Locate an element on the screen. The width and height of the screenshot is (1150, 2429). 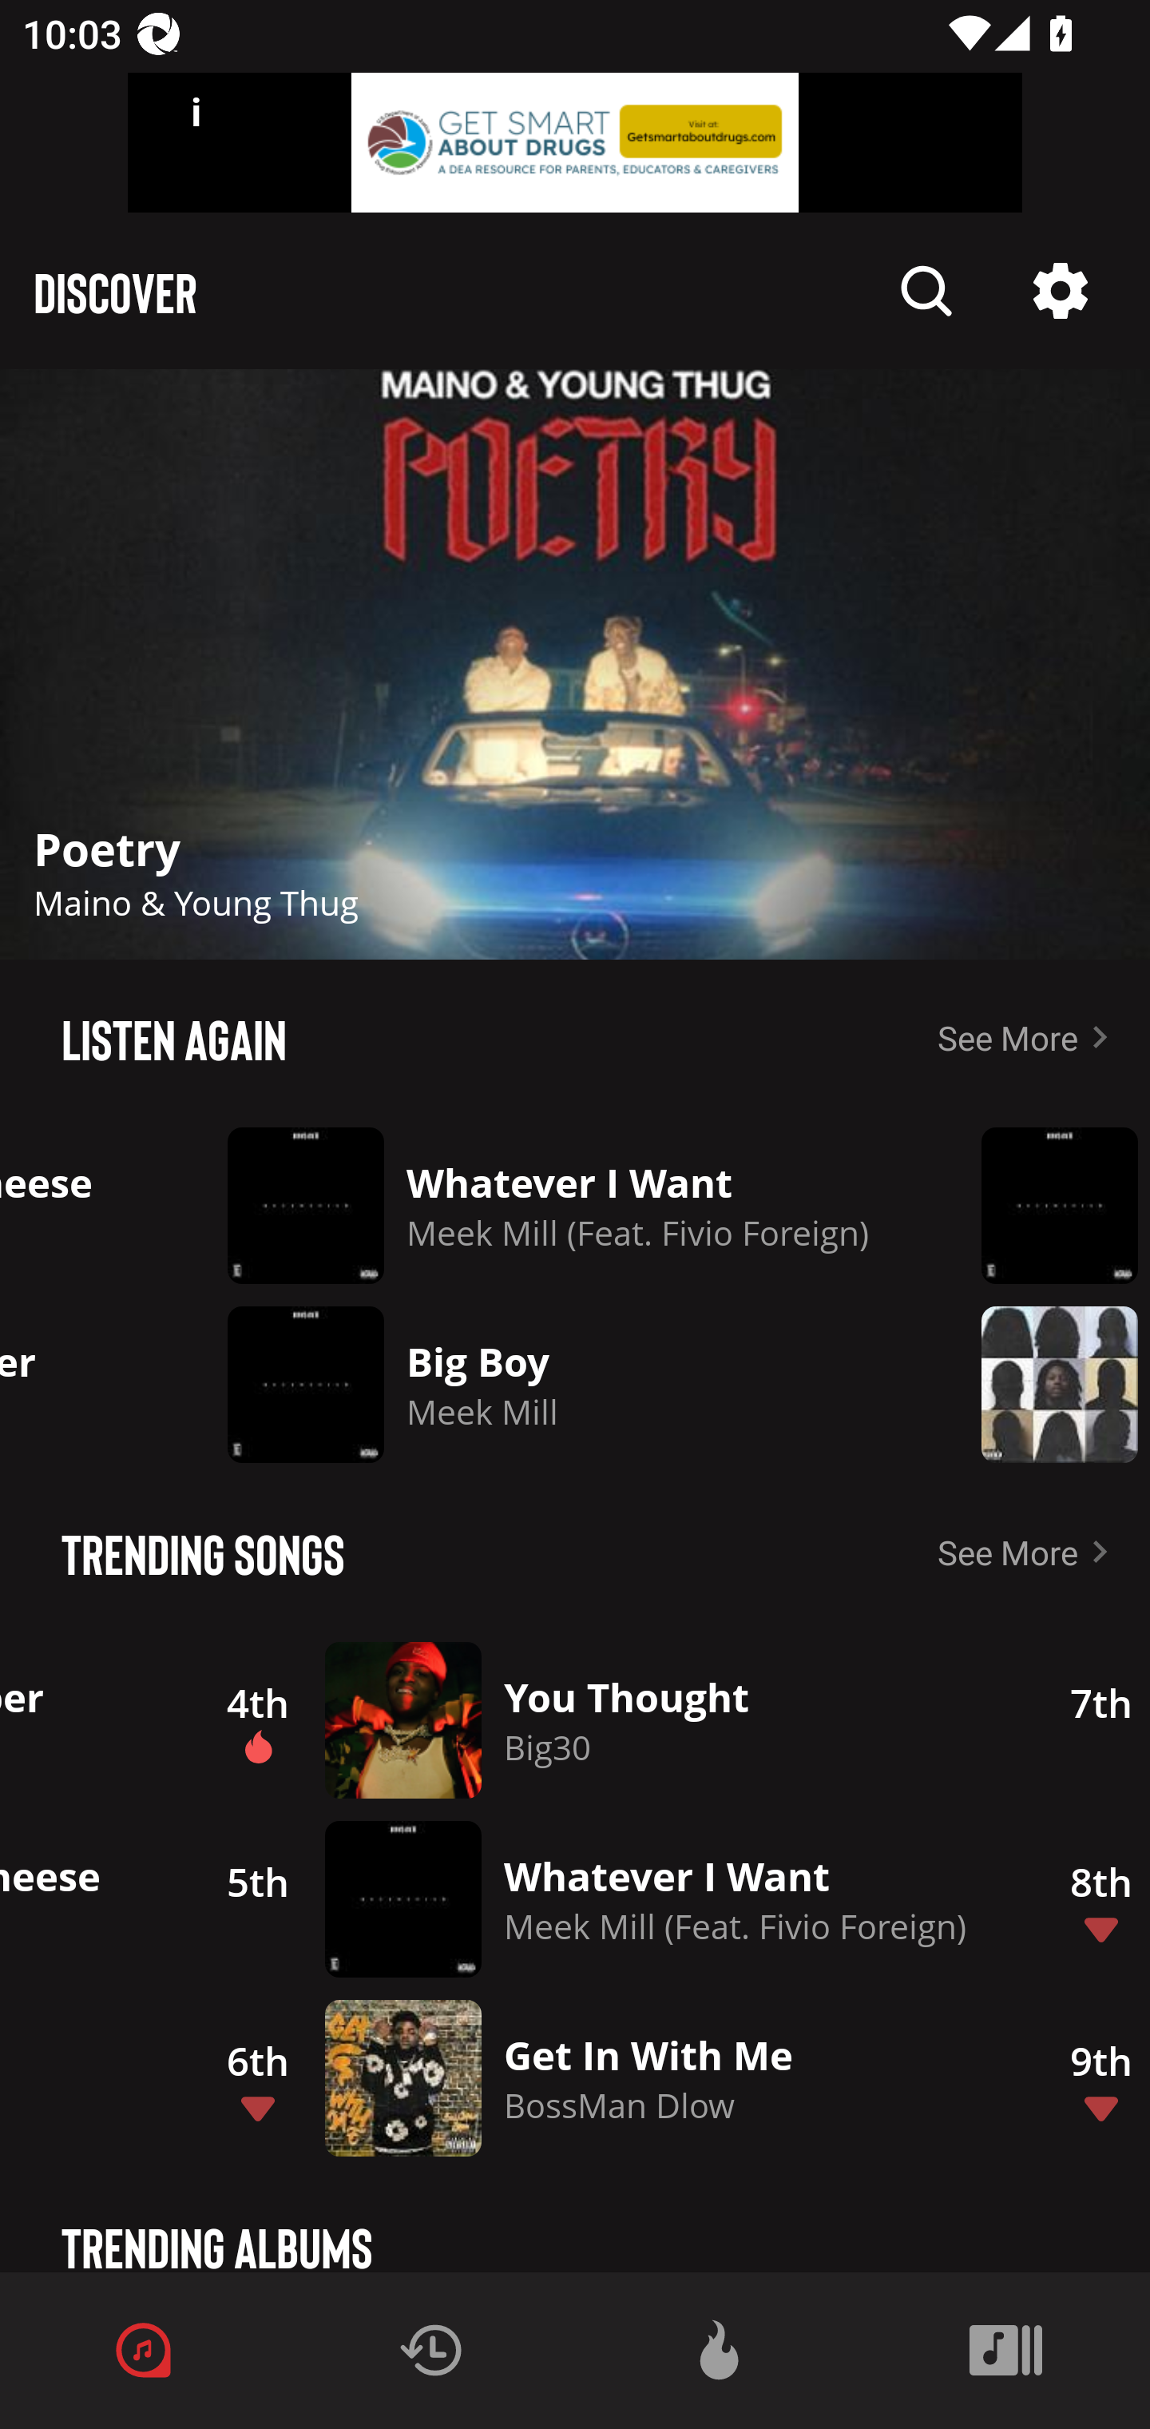
Description is located at coordinates (575, 664).